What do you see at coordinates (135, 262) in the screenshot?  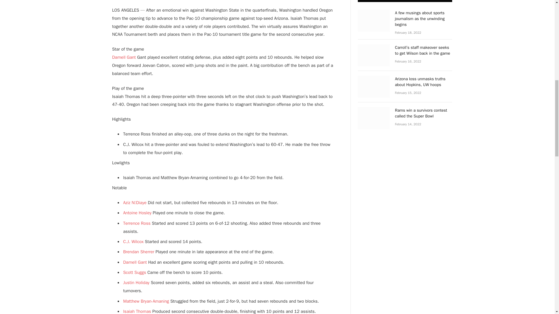 I see `Darnell Gant` at bounding box center [135, 262].